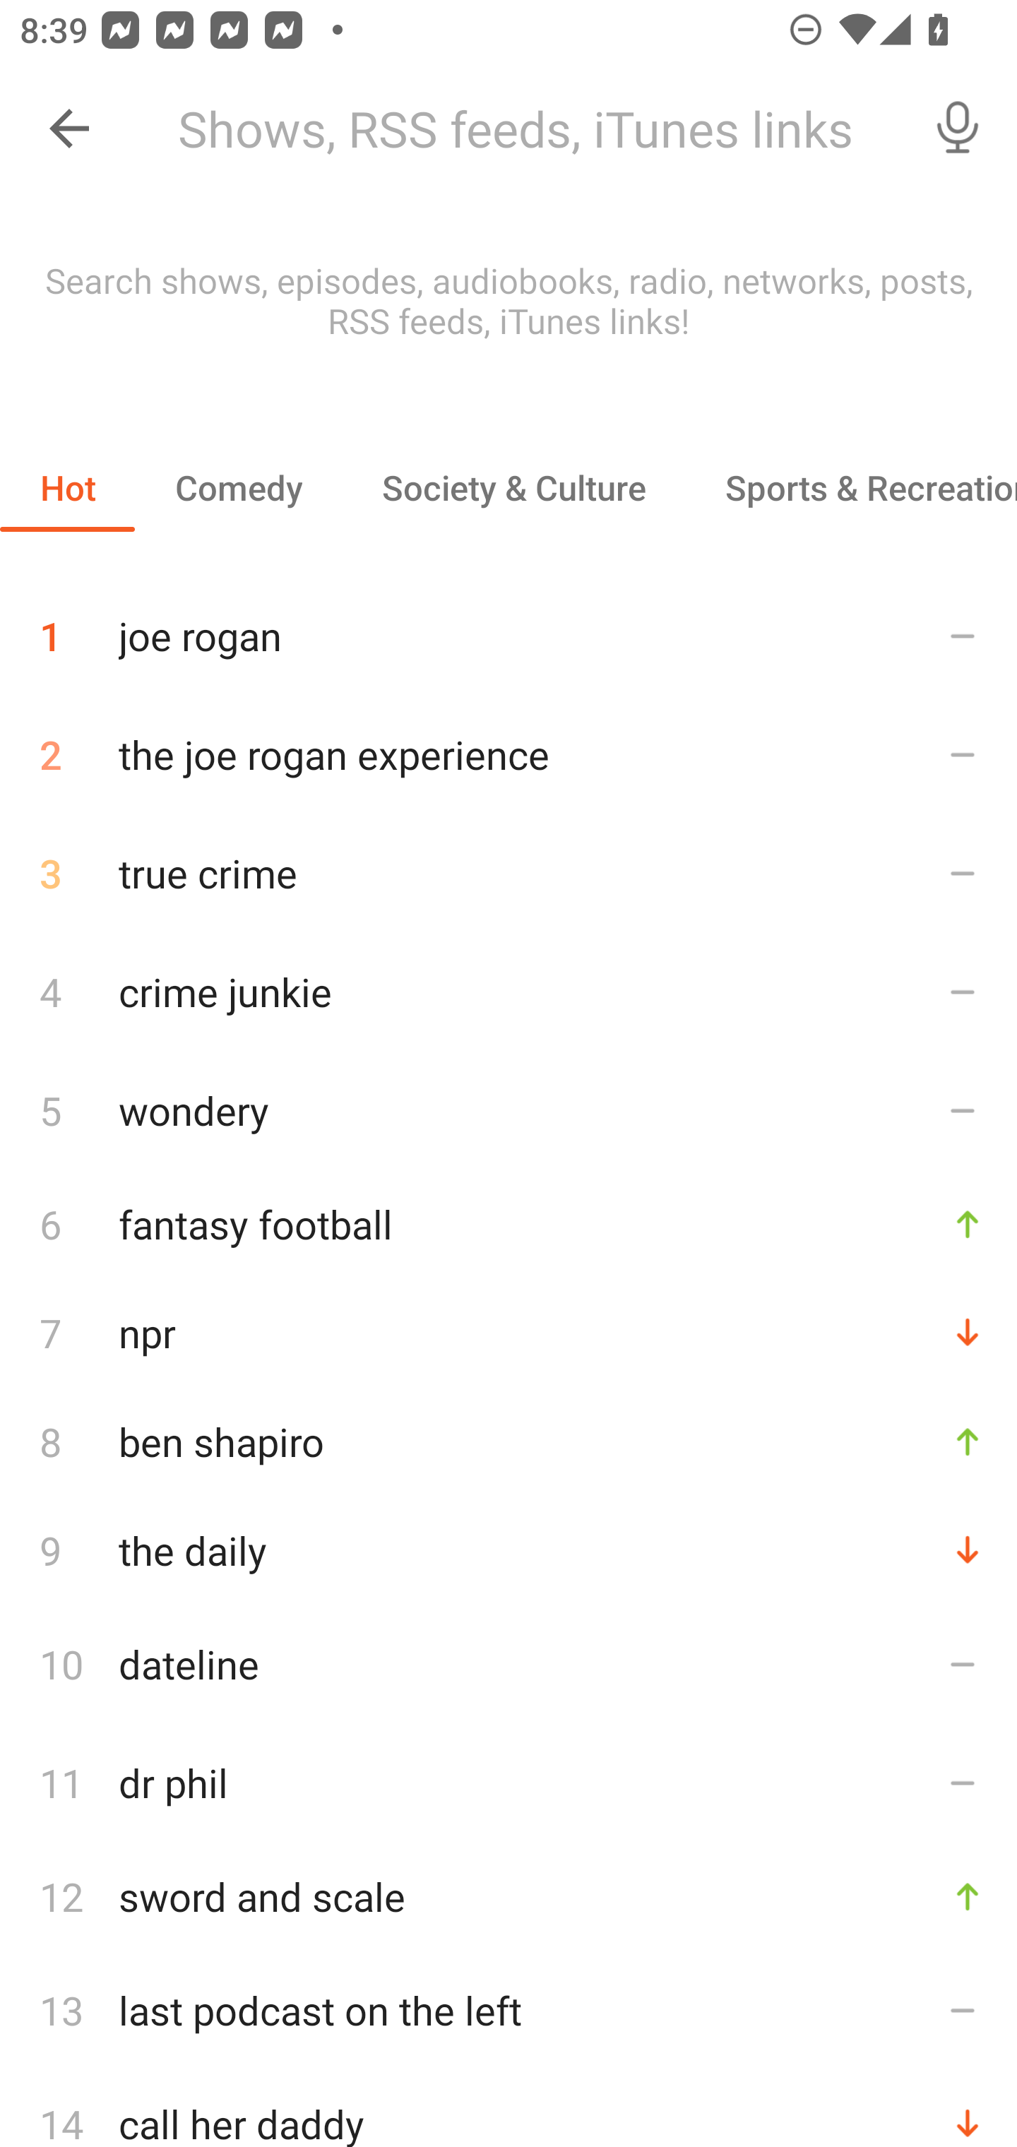 This screenshot has height=2147, width=1017. I want to click on 10 dateline, so click(509, 1664).